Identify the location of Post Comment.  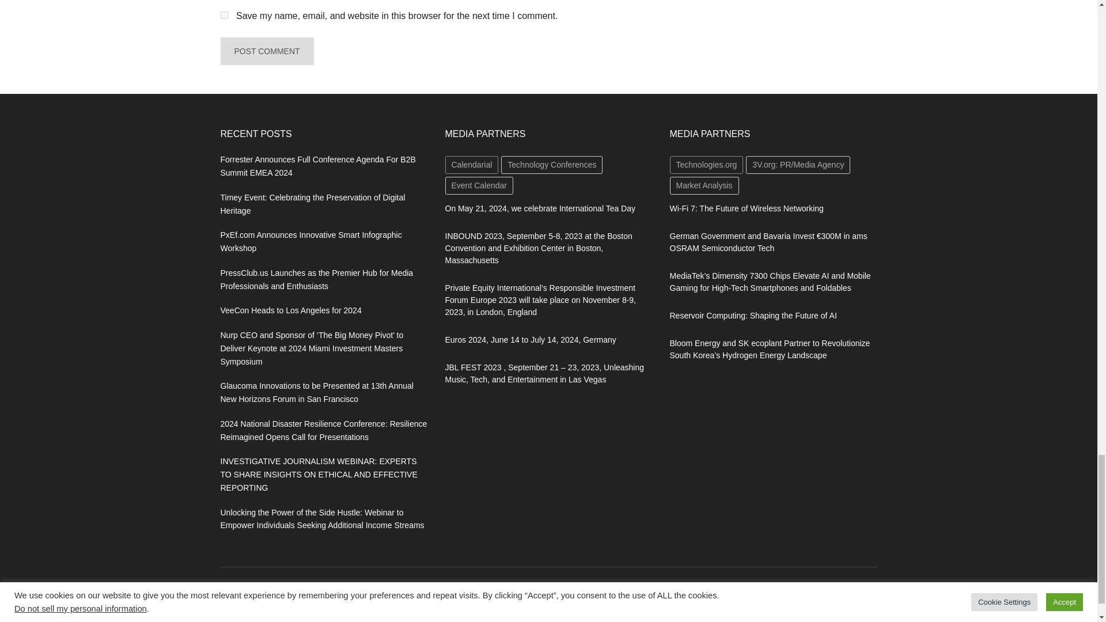
(266, 51).